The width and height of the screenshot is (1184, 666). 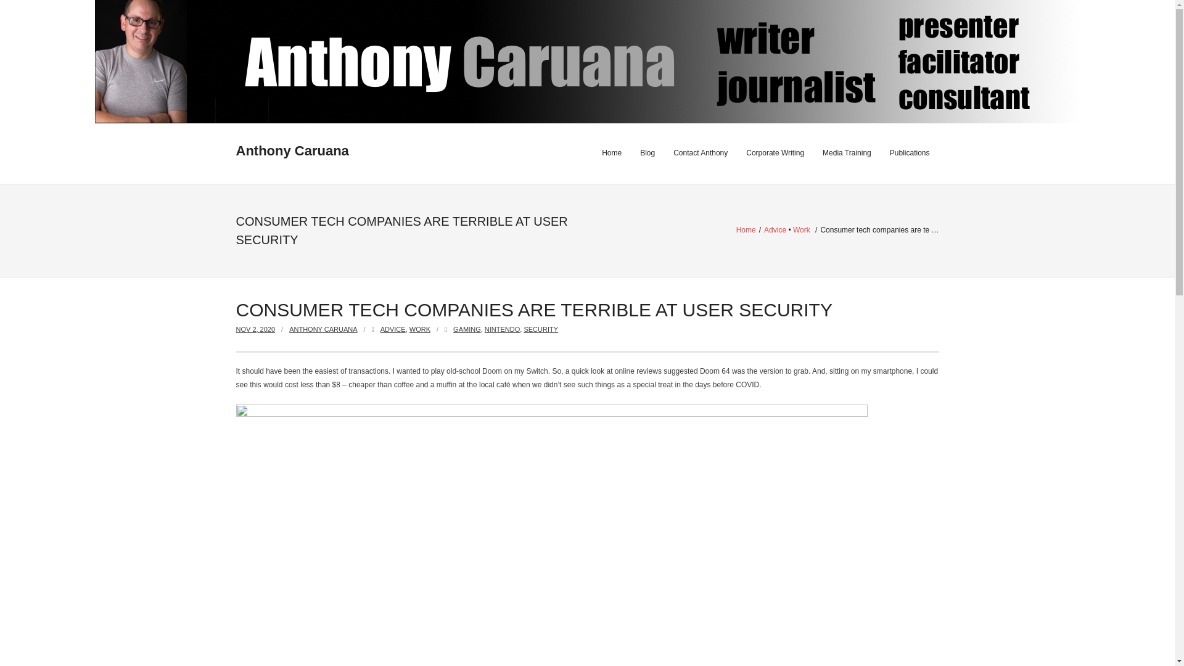 What do you see at coordinates (292, 152) in the screenshot?
I see `Anthony Caruana` at bounding box center [292, 152].